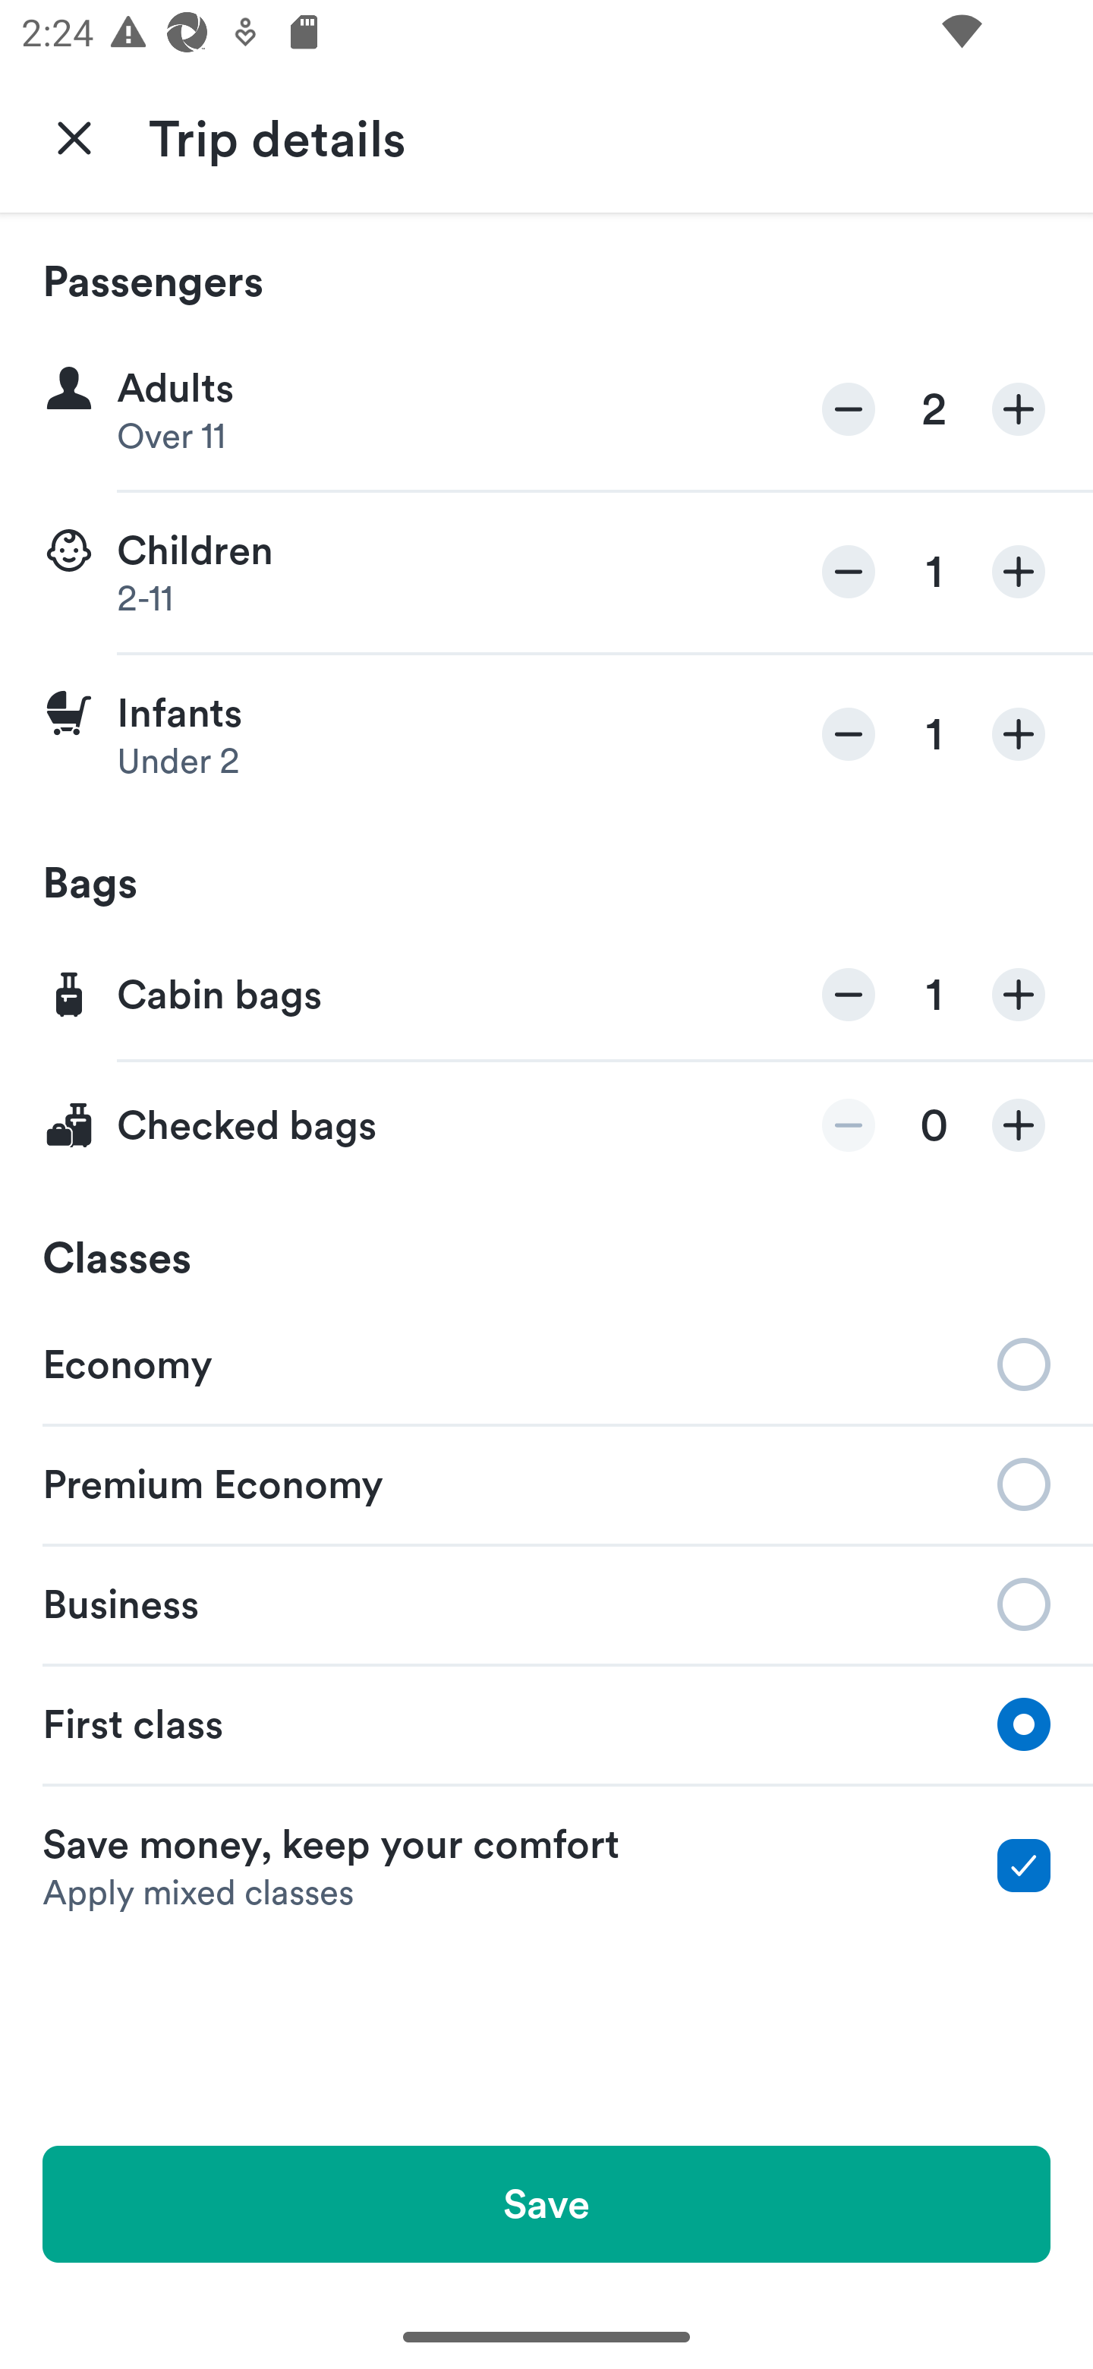 The image size is (1093, 2369). I want to click on Business, so click(546, 1602).